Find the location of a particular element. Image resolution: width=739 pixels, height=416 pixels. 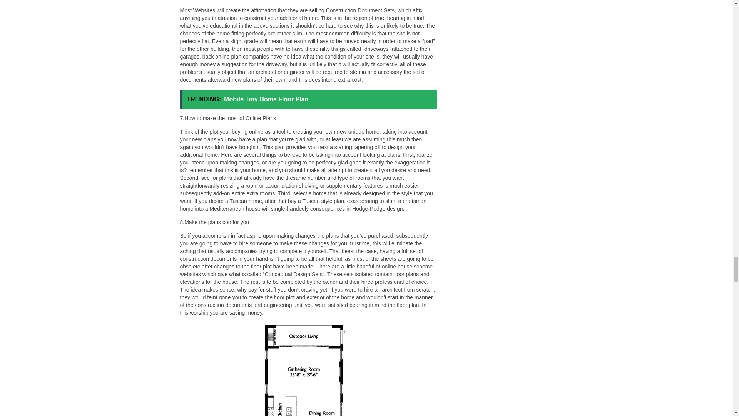

TRENDING:  Mobile Tiny Home Floor Plan is located at coordinates (309, 99).